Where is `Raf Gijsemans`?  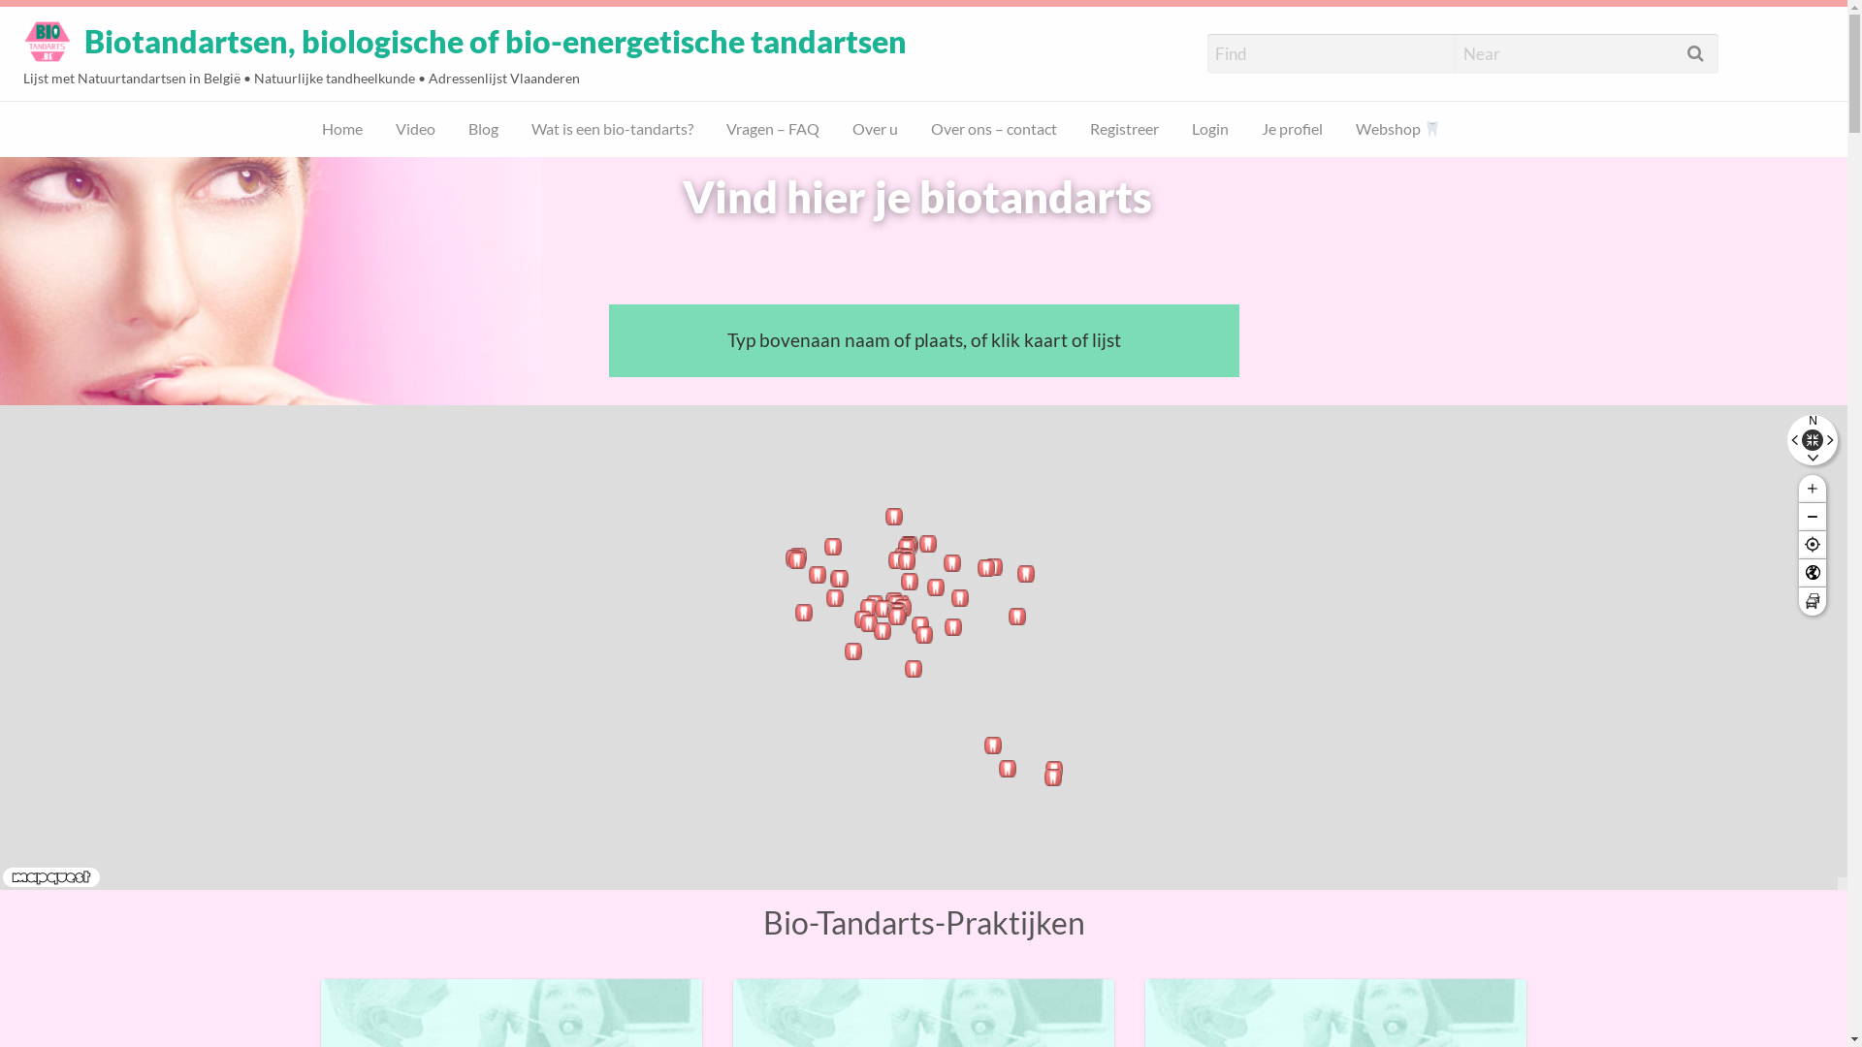 Raf Gijsemans is located at coordinates (910, 545).